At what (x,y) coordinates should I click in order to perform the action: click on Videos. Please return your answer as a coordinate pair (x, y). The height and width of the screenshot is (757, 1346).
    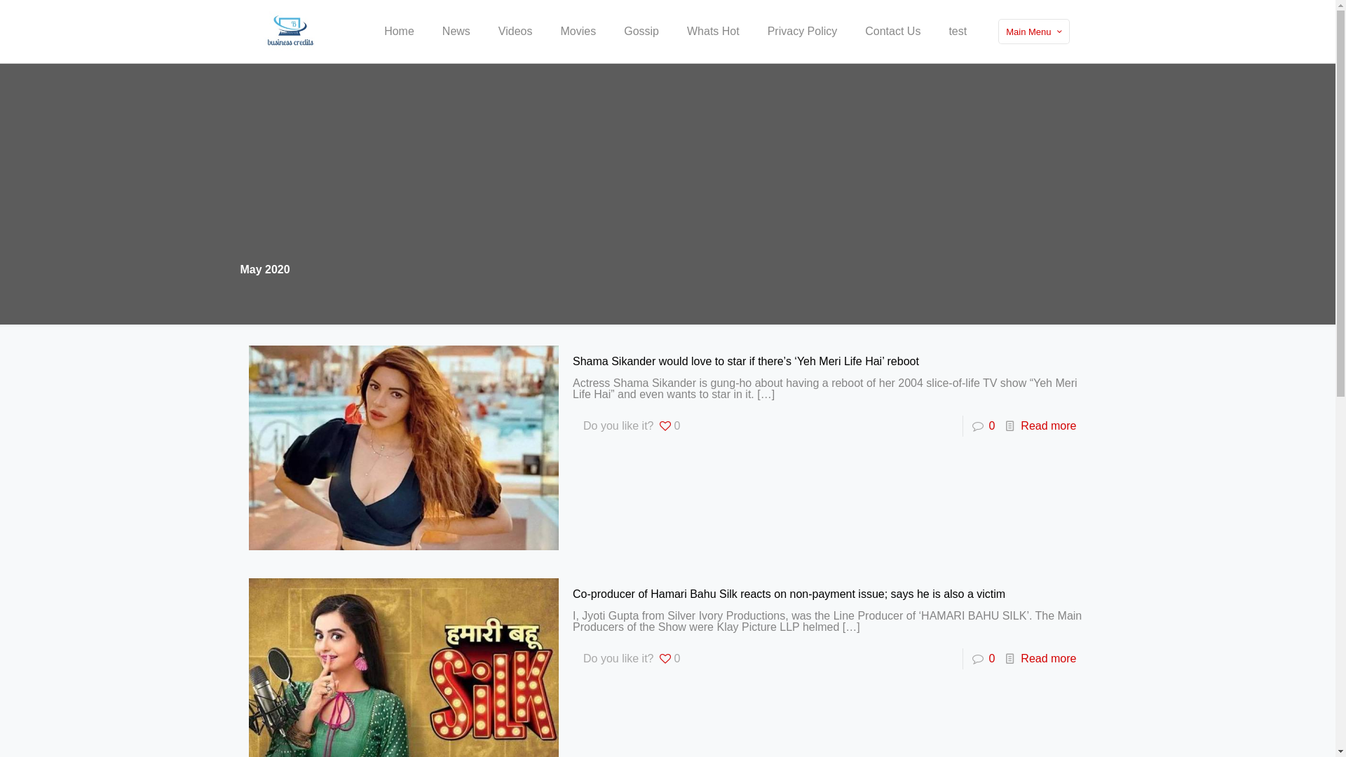
    Looking at the image, I should click on (516, 32).